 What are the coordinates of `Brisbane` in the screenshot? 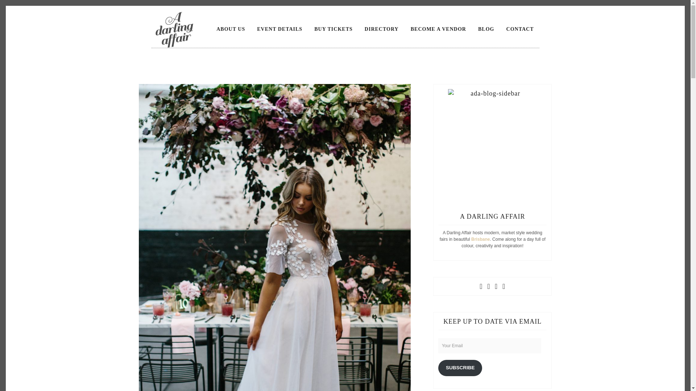 It's located at (480, 239).